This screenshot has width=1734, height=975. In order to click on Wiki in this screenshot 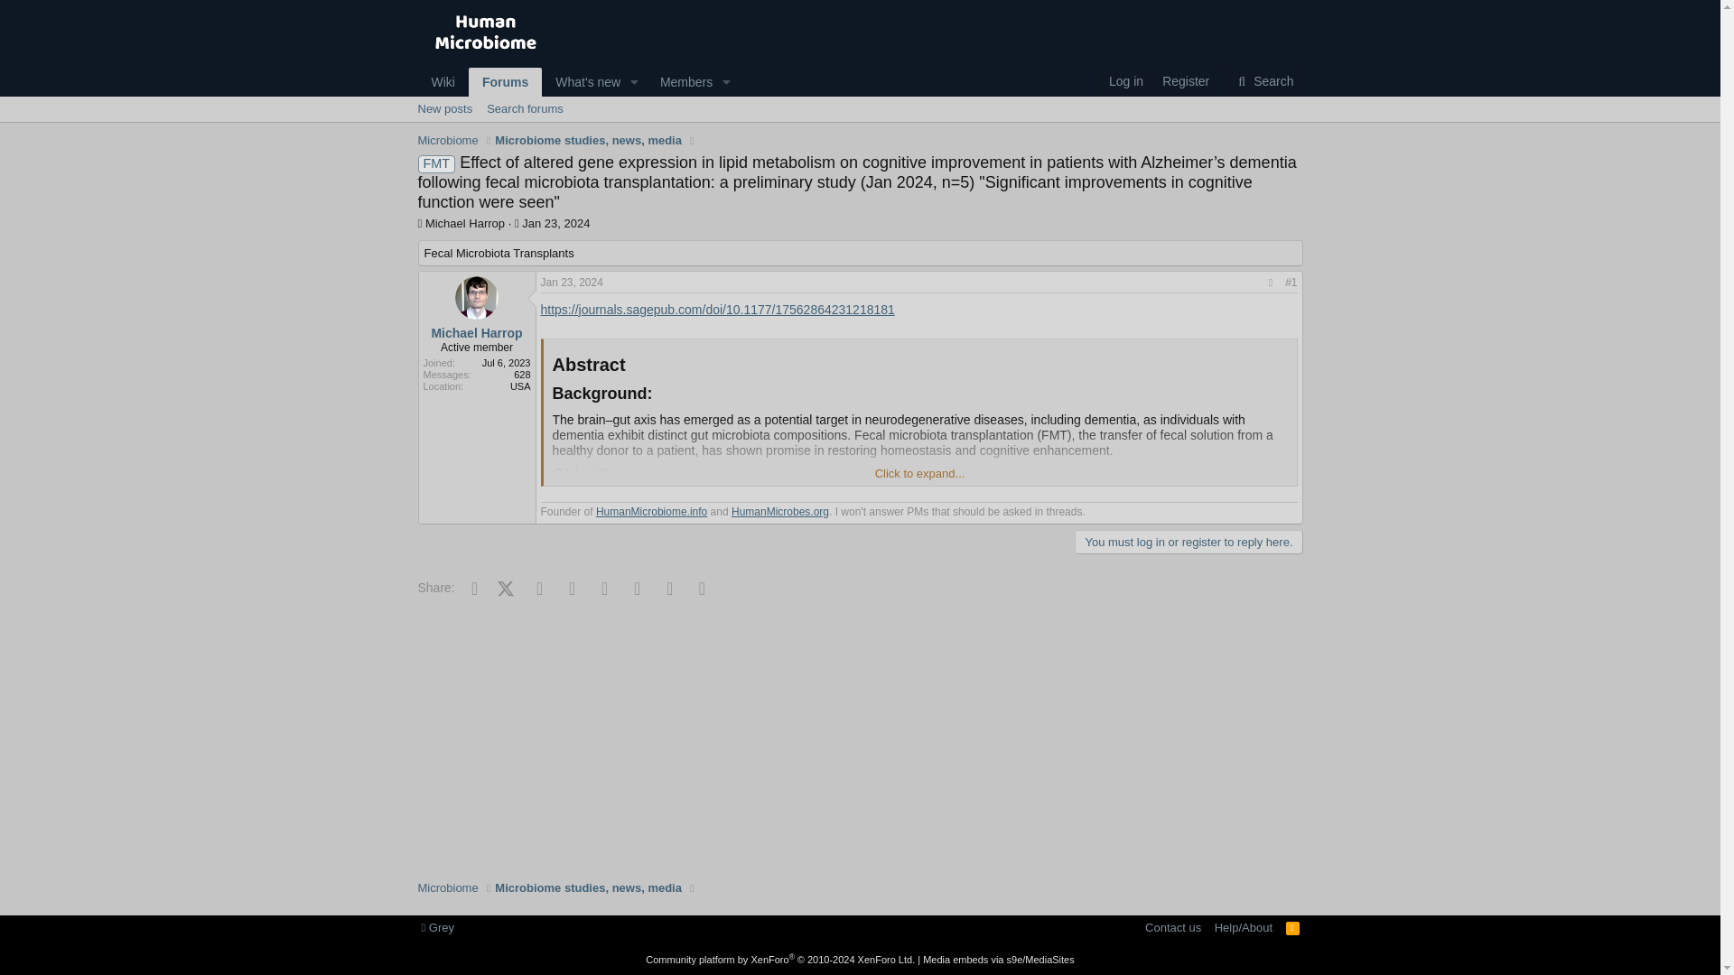, I will do `click(443, 81)`.